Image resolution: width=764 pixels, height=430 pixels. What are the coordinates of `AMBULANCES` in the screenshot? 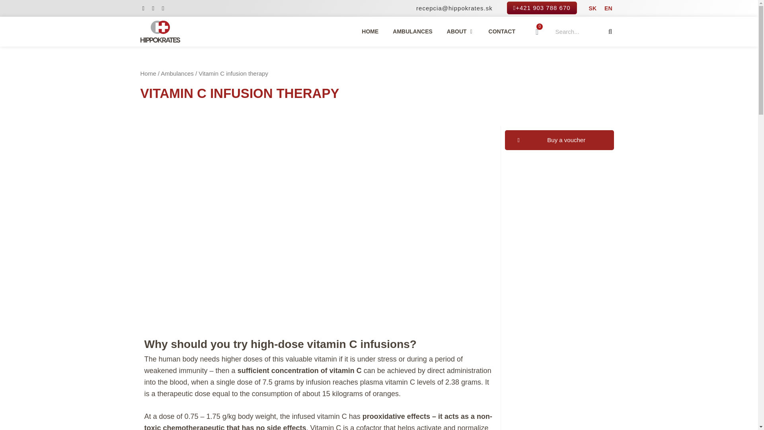 It's located at (412, 31).